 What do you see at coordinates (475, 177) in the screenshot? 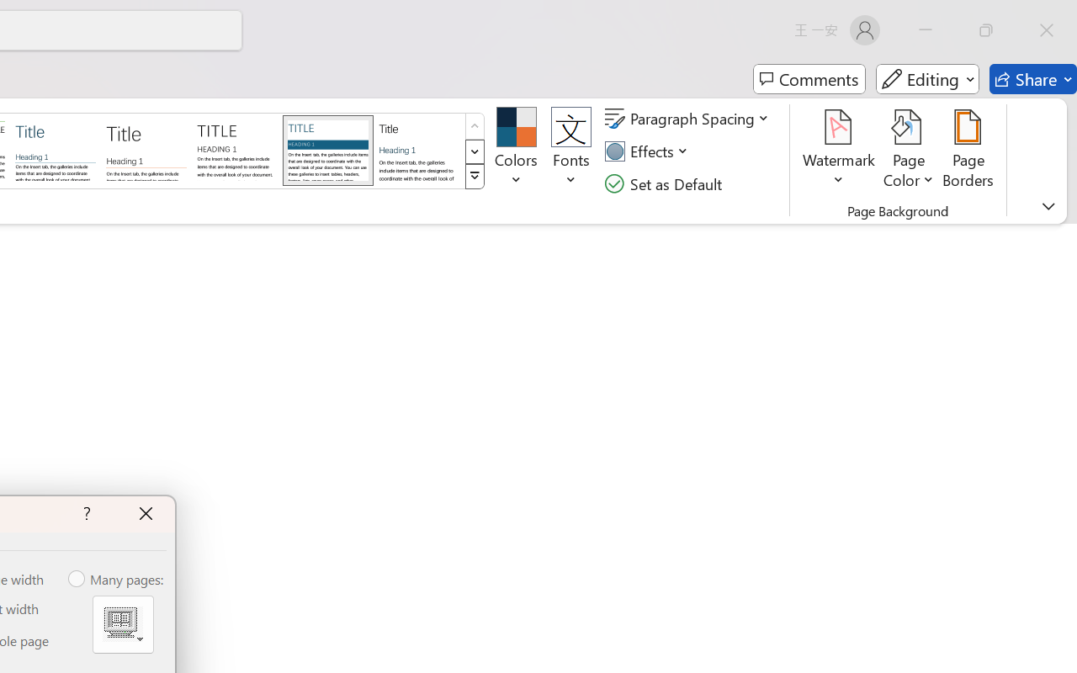
I see `Style Set` at bounding box center [475, 177].